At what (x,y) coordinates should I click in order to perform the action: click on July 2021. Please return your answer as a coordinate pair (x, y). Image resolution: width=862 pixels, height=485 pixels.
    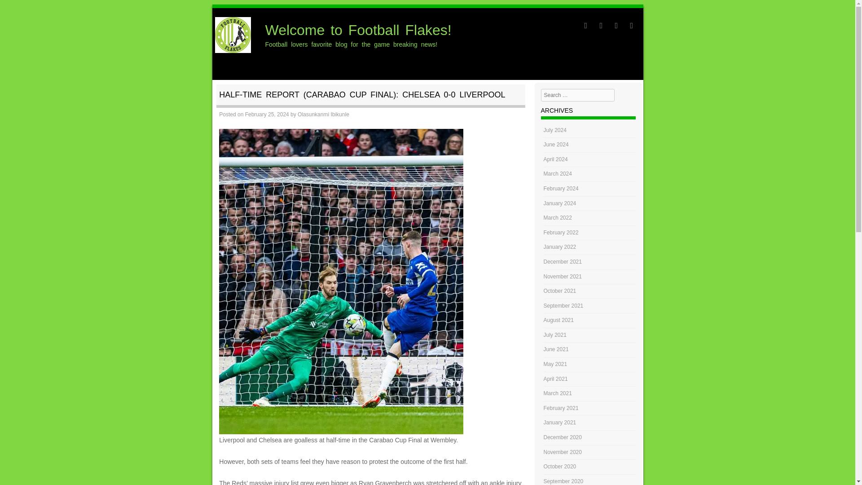
    Looking at the image, I should click on (555, 349).